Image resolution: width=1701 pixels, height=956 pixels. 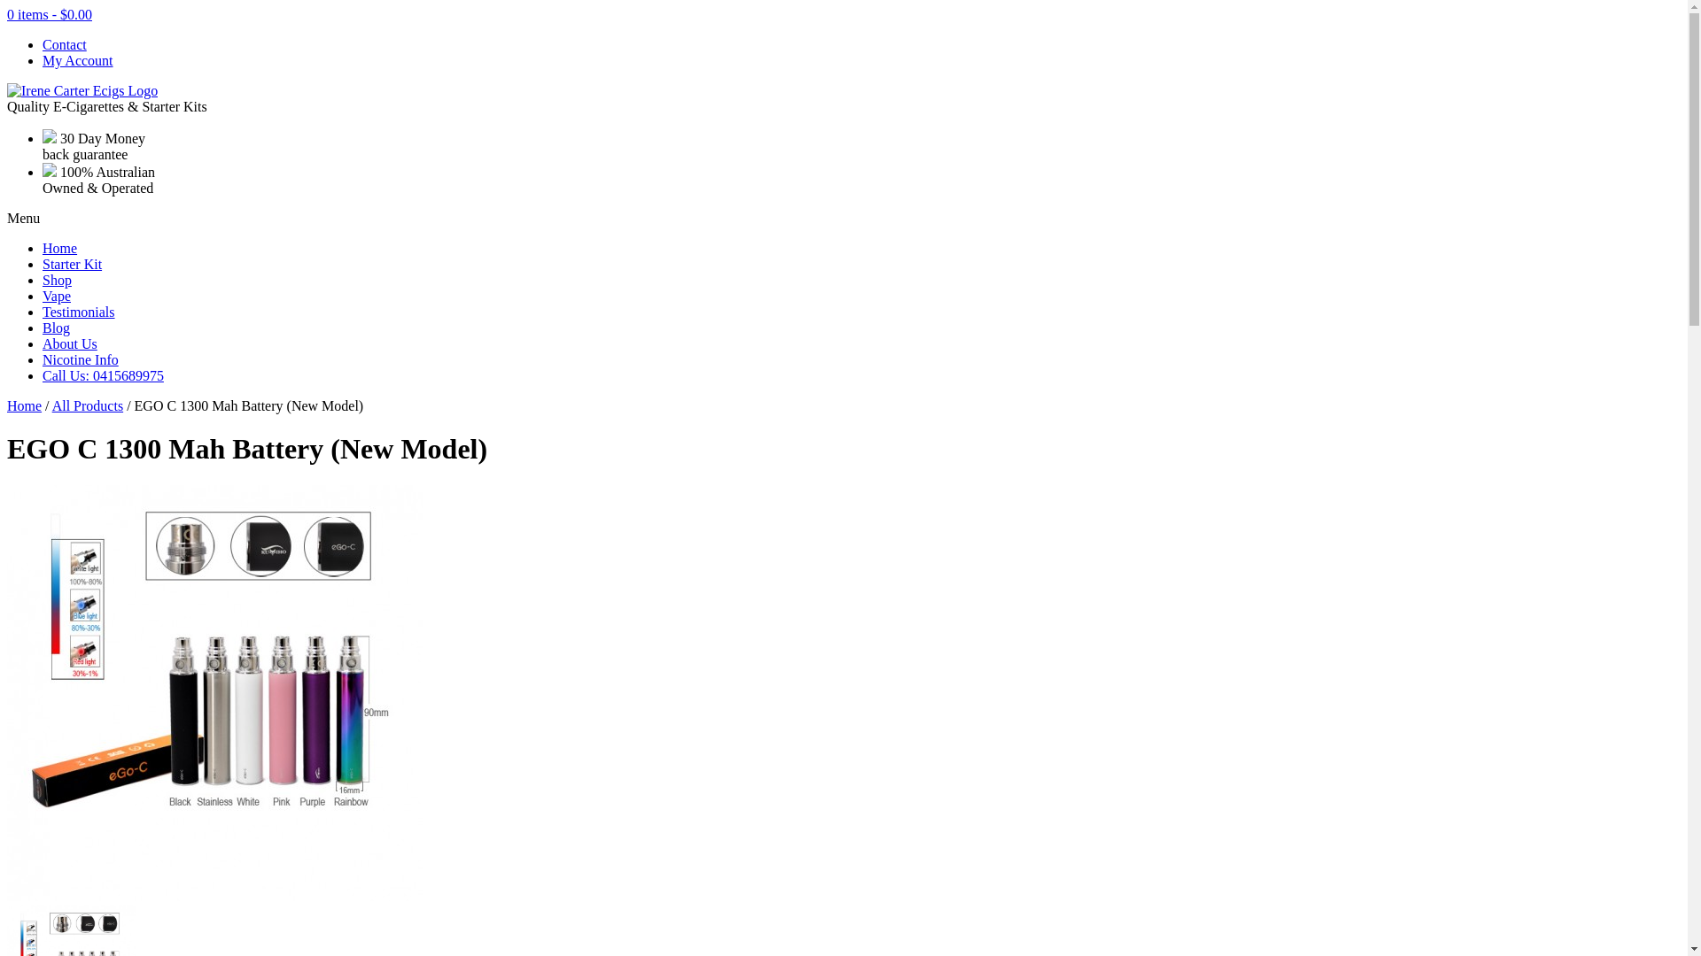 I want to click on Testimonials, so click(x=79, y=312).